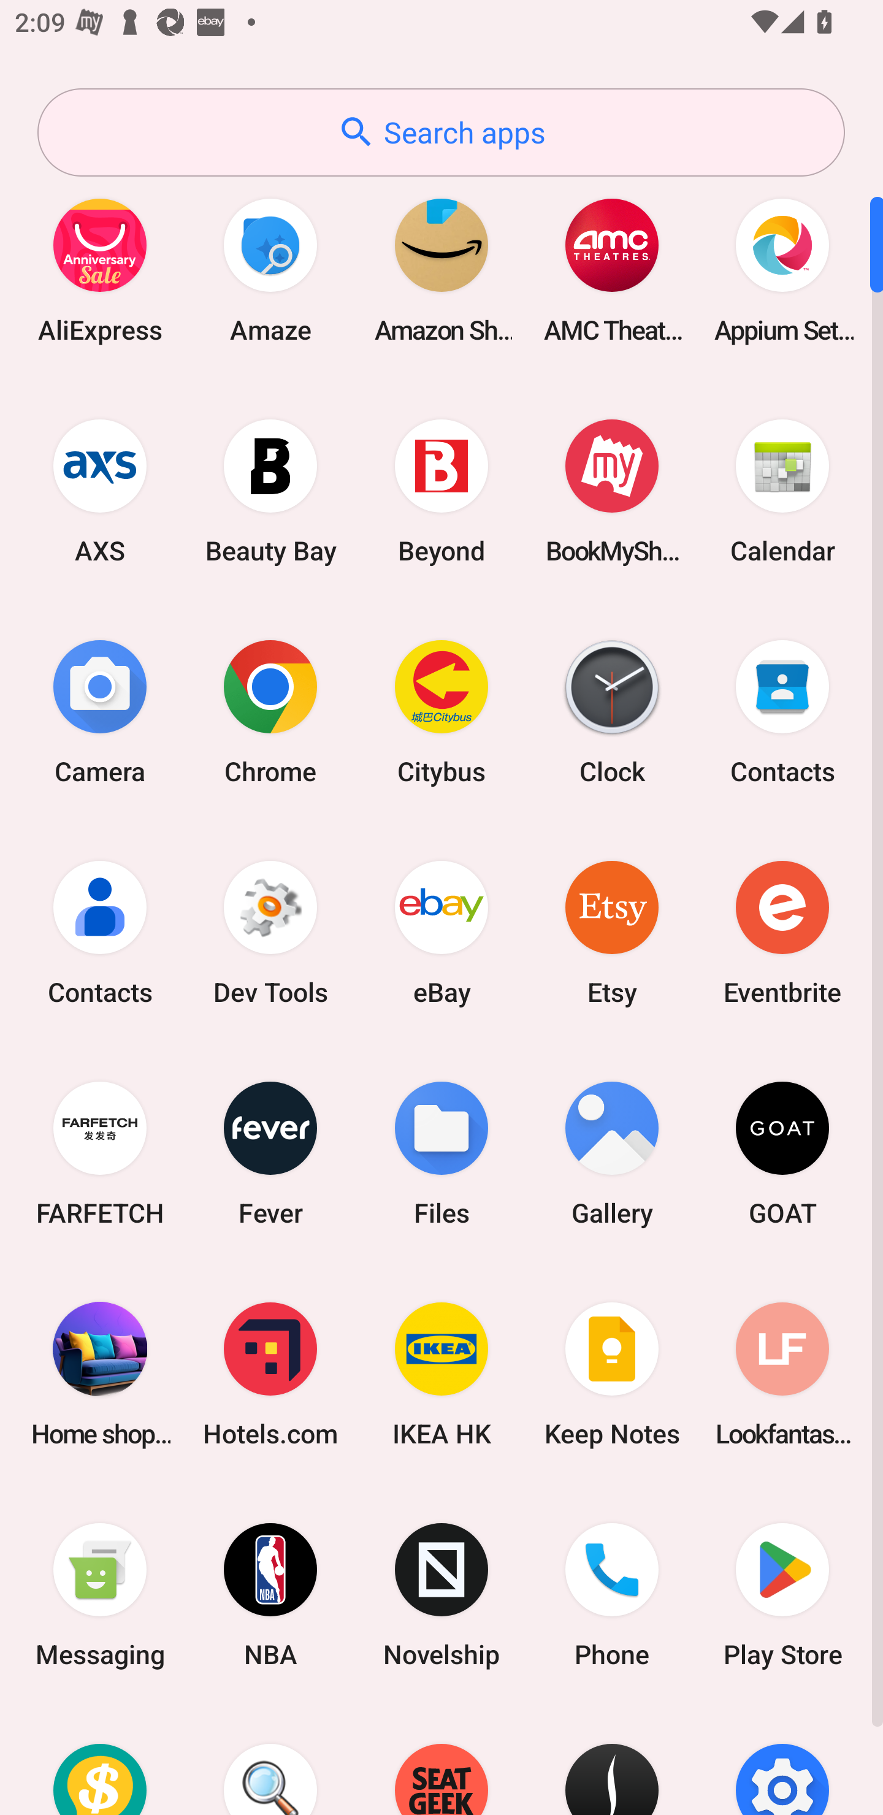 The width and height of the screenshot is (883, 1815). I want to click on AMC Theatres, so click(612, 270).